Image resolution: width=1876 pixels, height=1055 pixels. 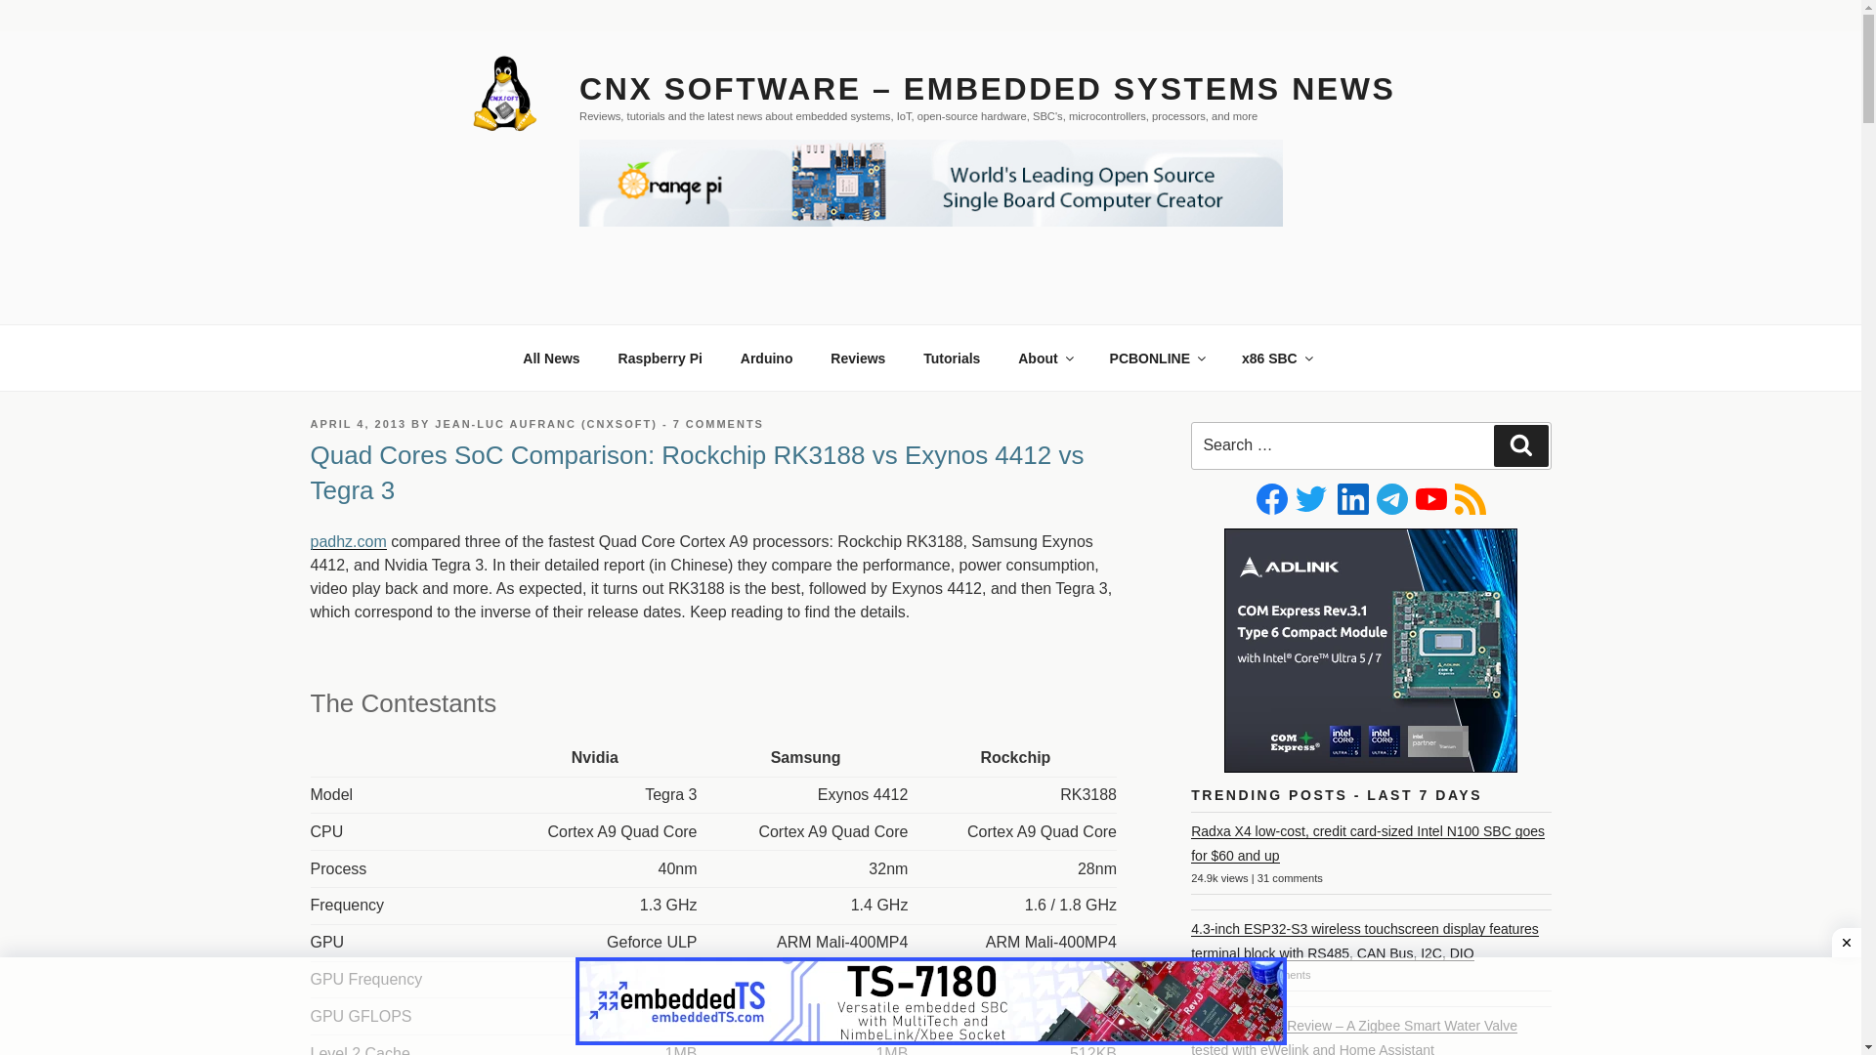 What do you see at coordinates (551, 358) in the screenshot?
I see `All News` at bounding box center [551, 358].